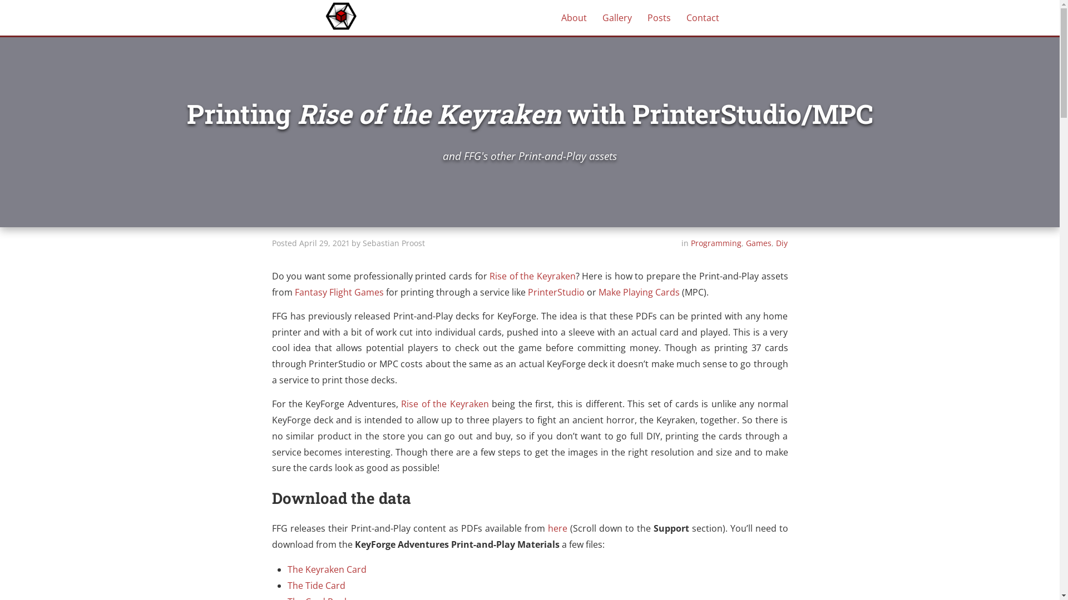  I want to click on Contact, so click(710, 18).